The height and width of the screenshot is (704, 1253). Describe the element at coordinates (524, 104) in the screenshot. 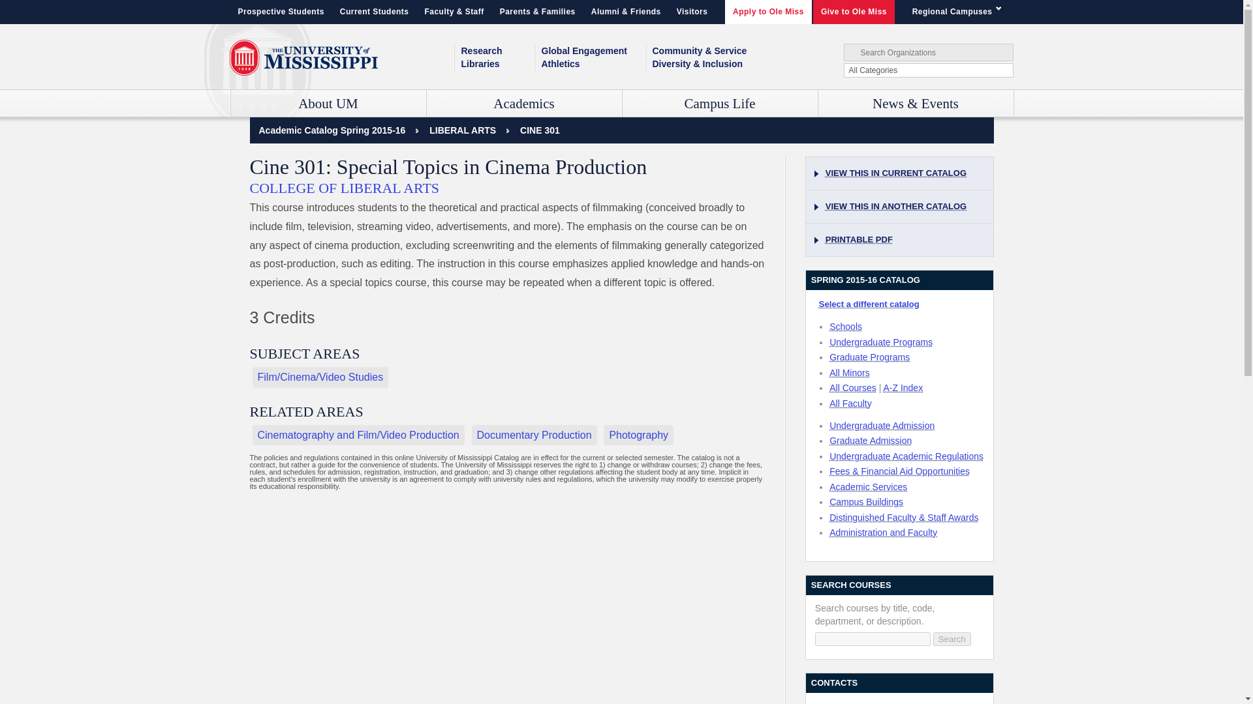

I see `Academics` at that location.